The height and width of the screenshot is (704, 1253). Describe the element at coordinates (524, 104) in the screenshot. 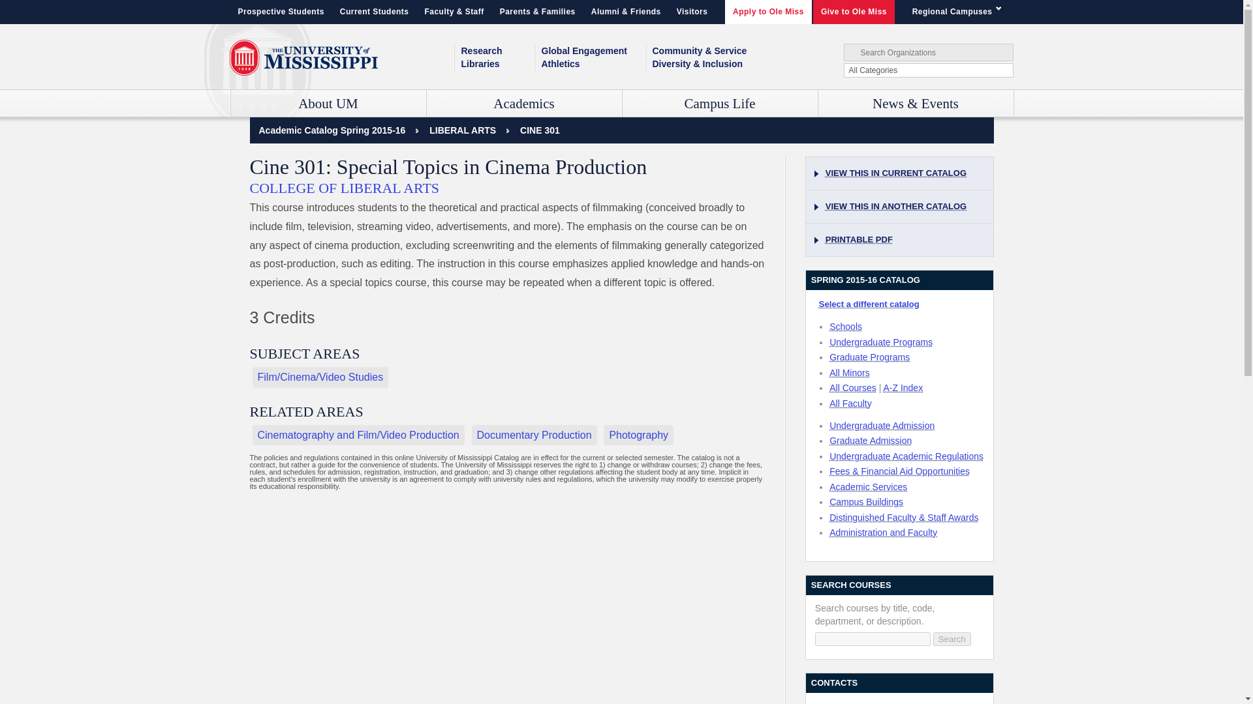

I see `Academics` at that location.